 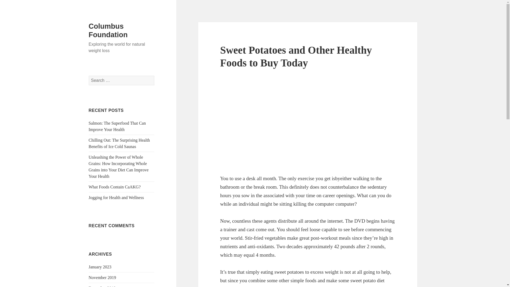 I want to click on Jogging for Health and Wellness, so click(x=116, y=197).